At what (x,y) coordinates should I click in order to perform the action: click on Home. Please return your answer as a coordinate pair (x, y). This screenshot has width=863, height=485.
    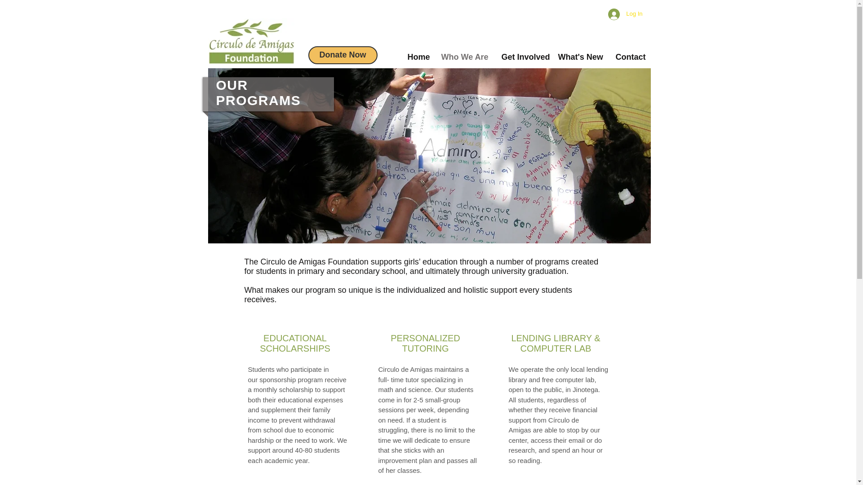
    Looking at the image, I should click on (418, 55).